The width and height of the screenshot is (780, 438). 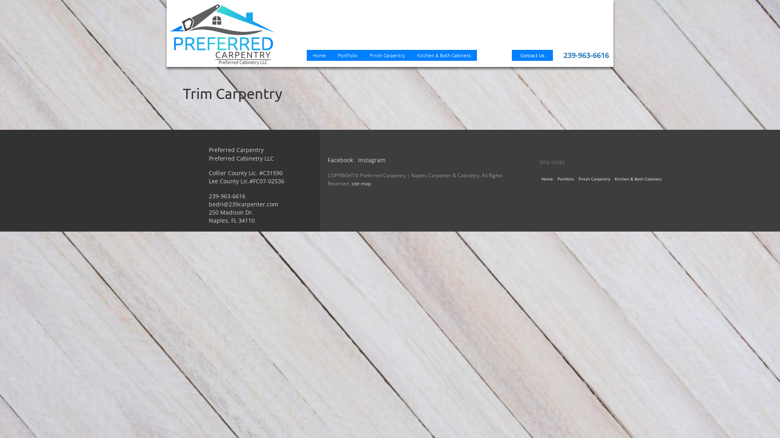 What do you see at coordinates (594, 179) in the screenshot?
I see `Finish Carpentry` at bounding box center [594, 179].